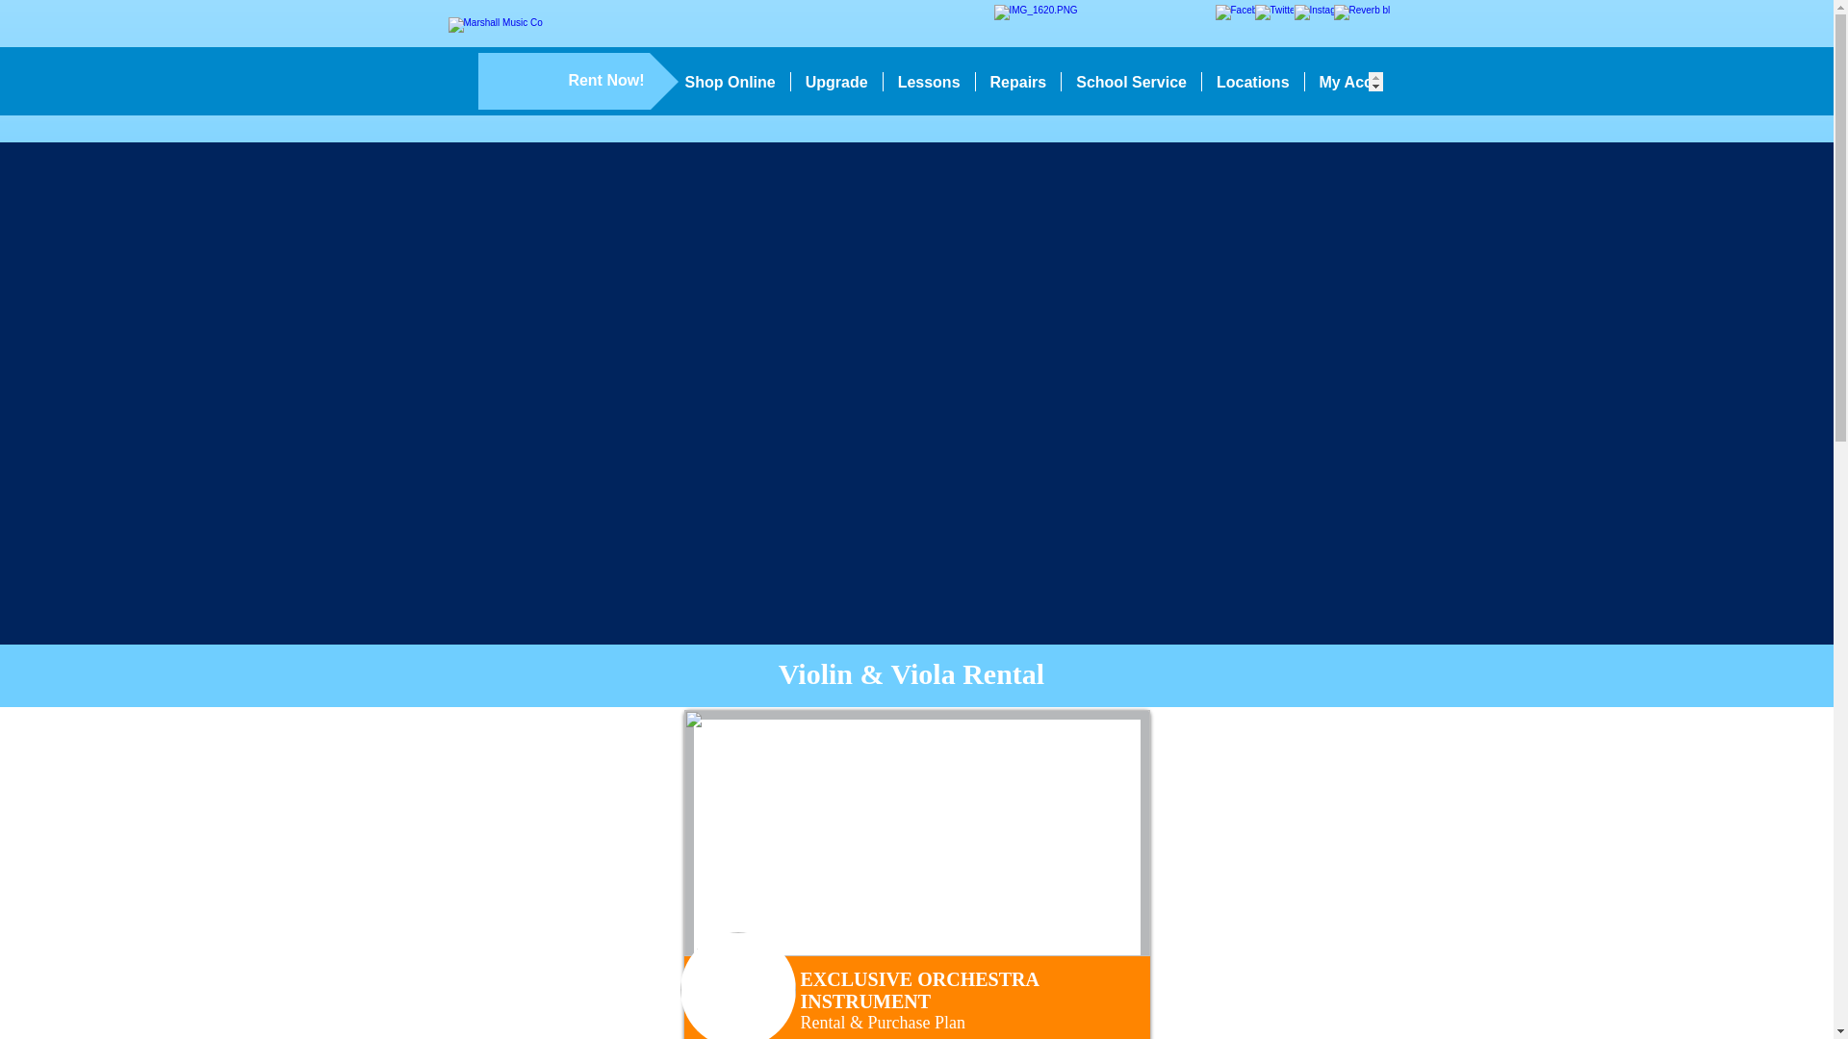  What do you see at coordinates (729, 81) in the screenshot?
I see `Shop Online` at bounding box center [729, 81].